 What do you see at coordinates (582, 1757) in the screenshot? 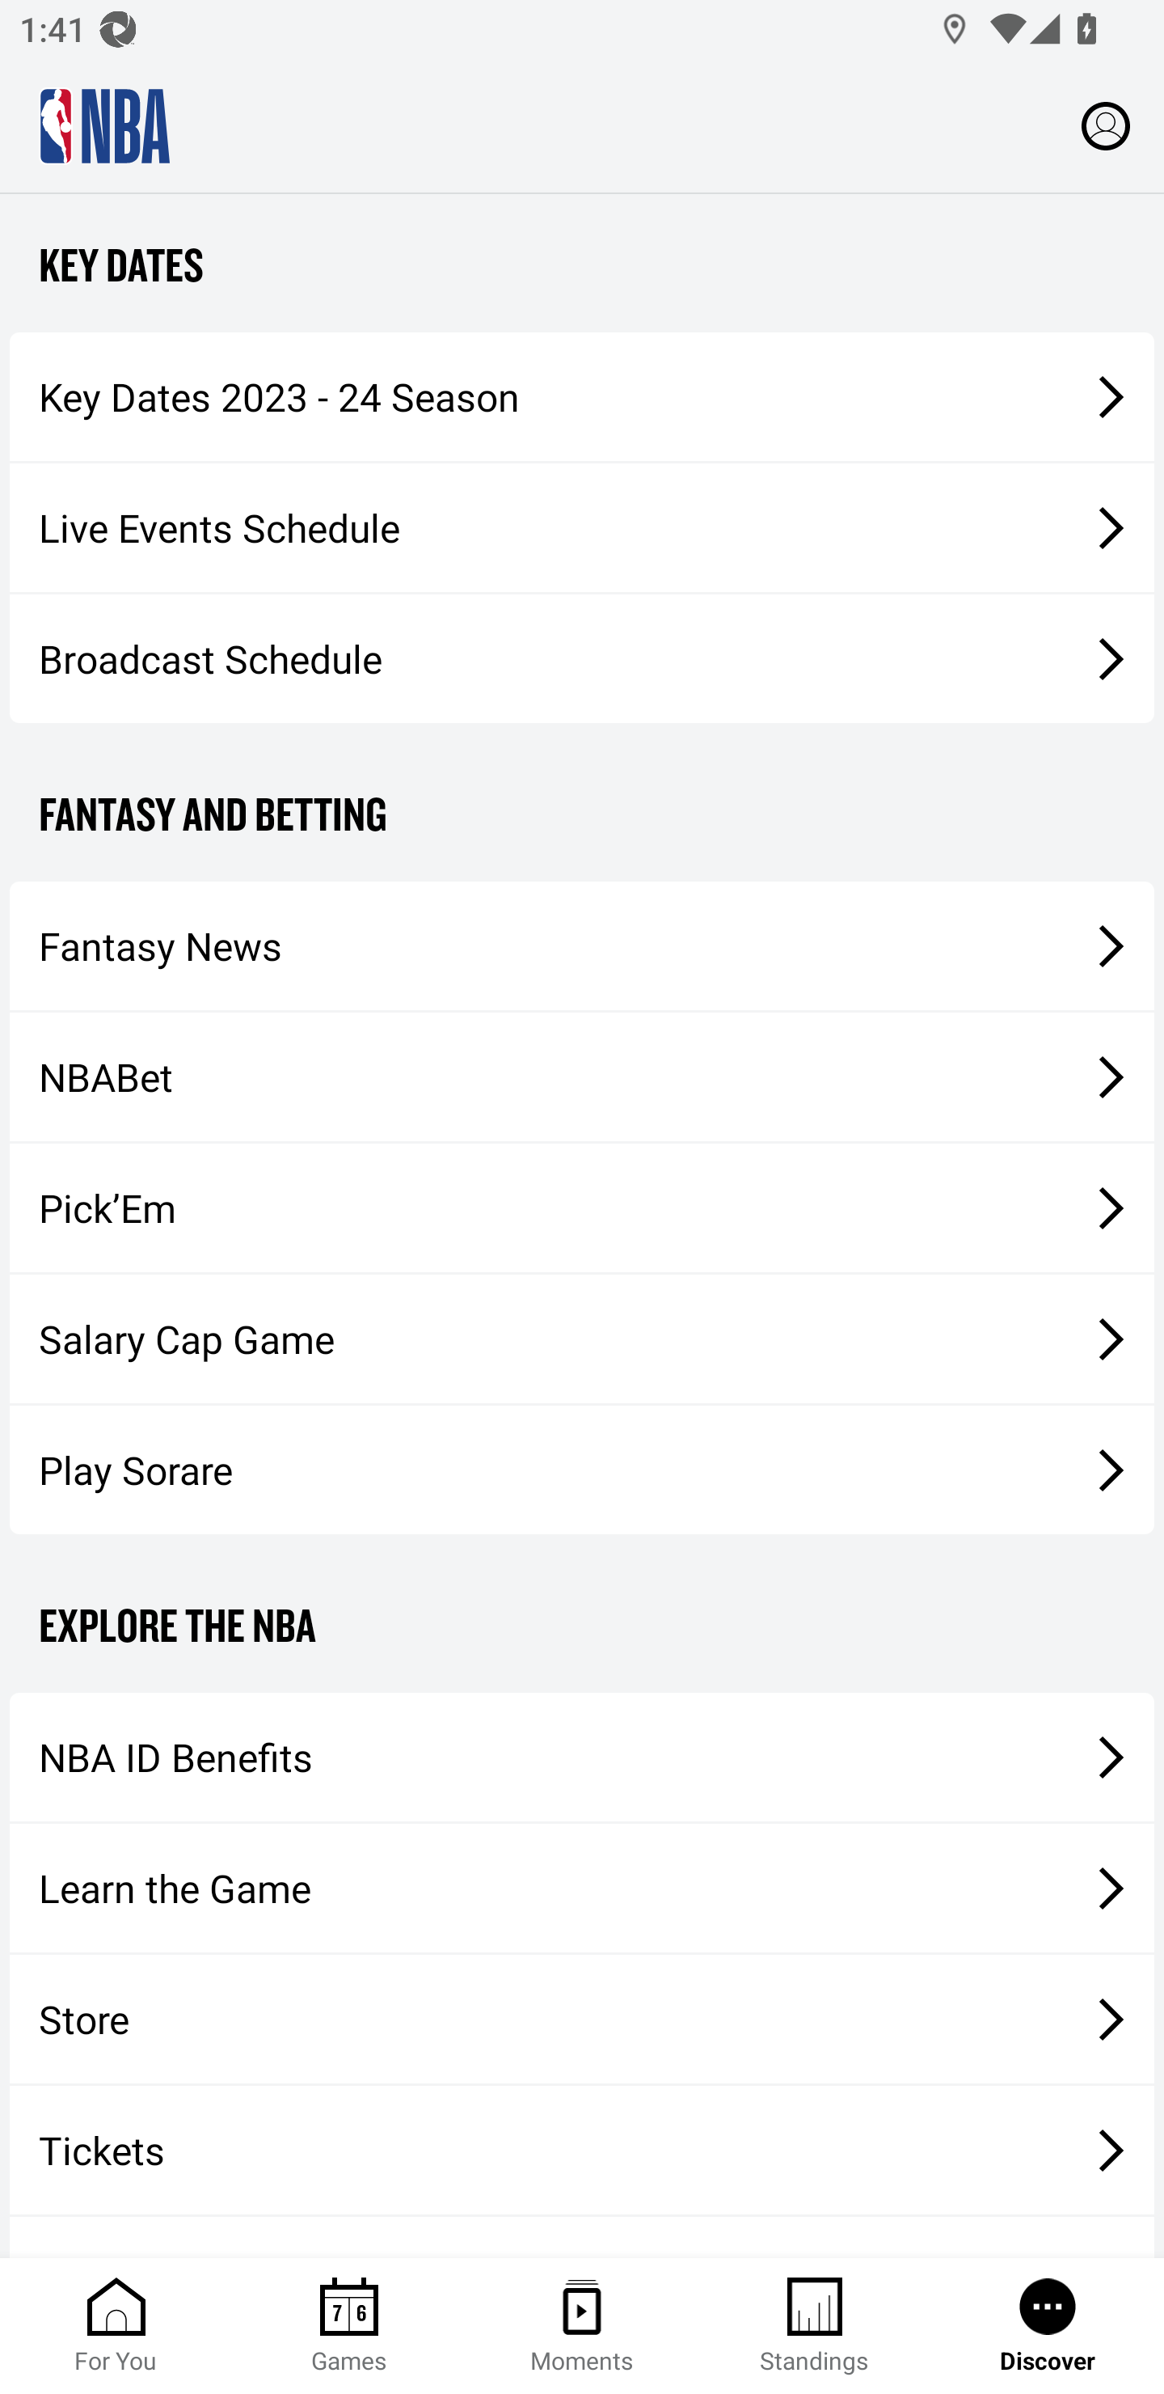
I see `NBA ID Benefits` at bounding box center [582, 1757].